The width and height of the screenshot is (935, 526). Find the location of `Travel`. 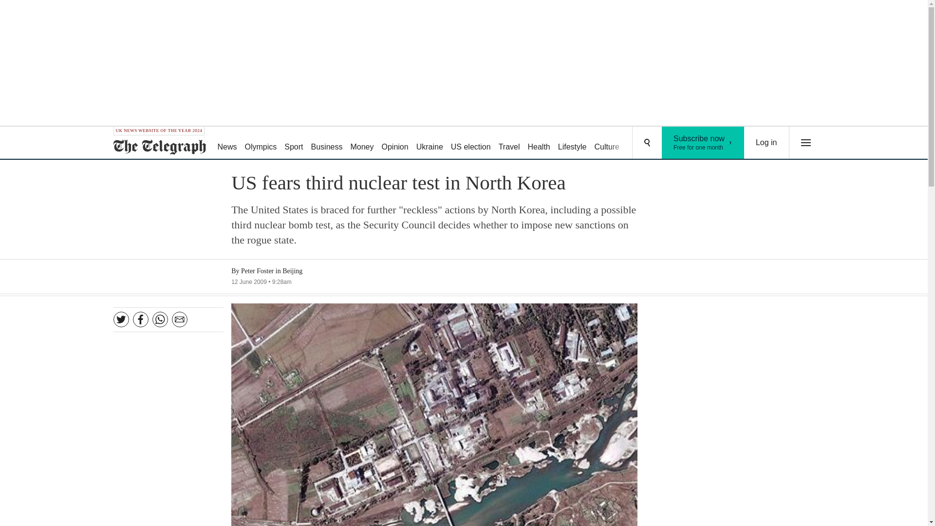

Travel is located at coordinates (509, 143).